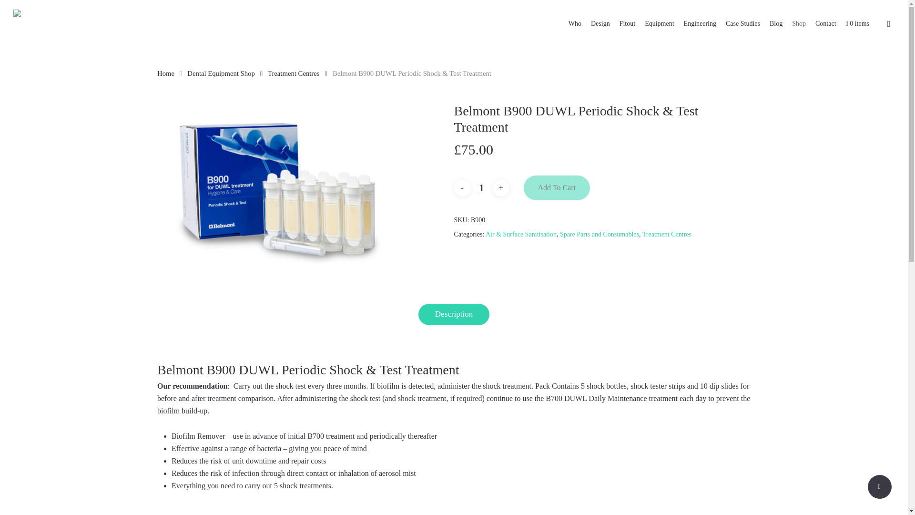  Describe the element at coordinates (825, 24) in the screenshot. I see `Contact` at that location.